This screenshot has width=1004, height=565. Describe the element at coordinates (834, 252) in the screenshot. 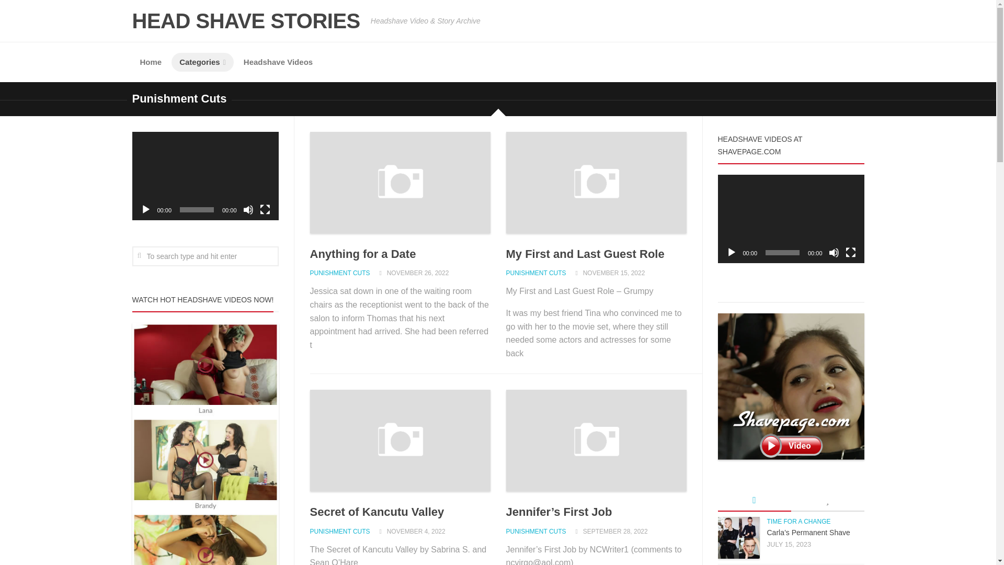

I see `Mute` at that location.